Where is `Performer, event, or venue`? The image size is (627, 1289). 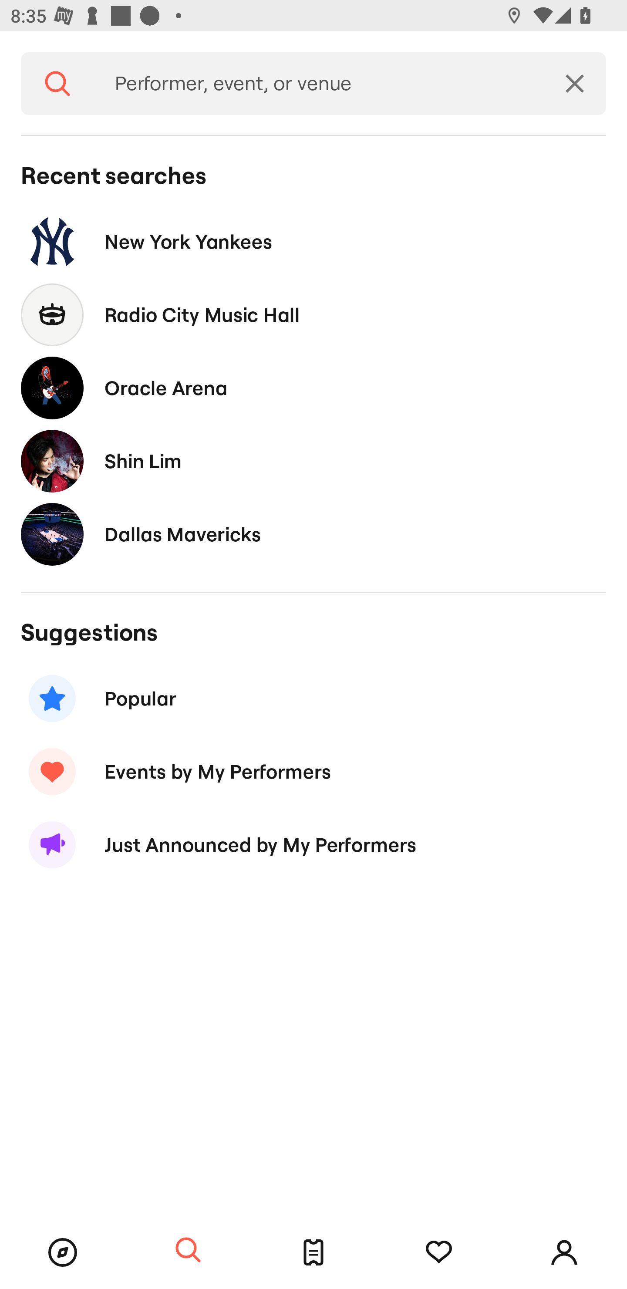
Performer, event, or venue is located at coordinates (319, 84).